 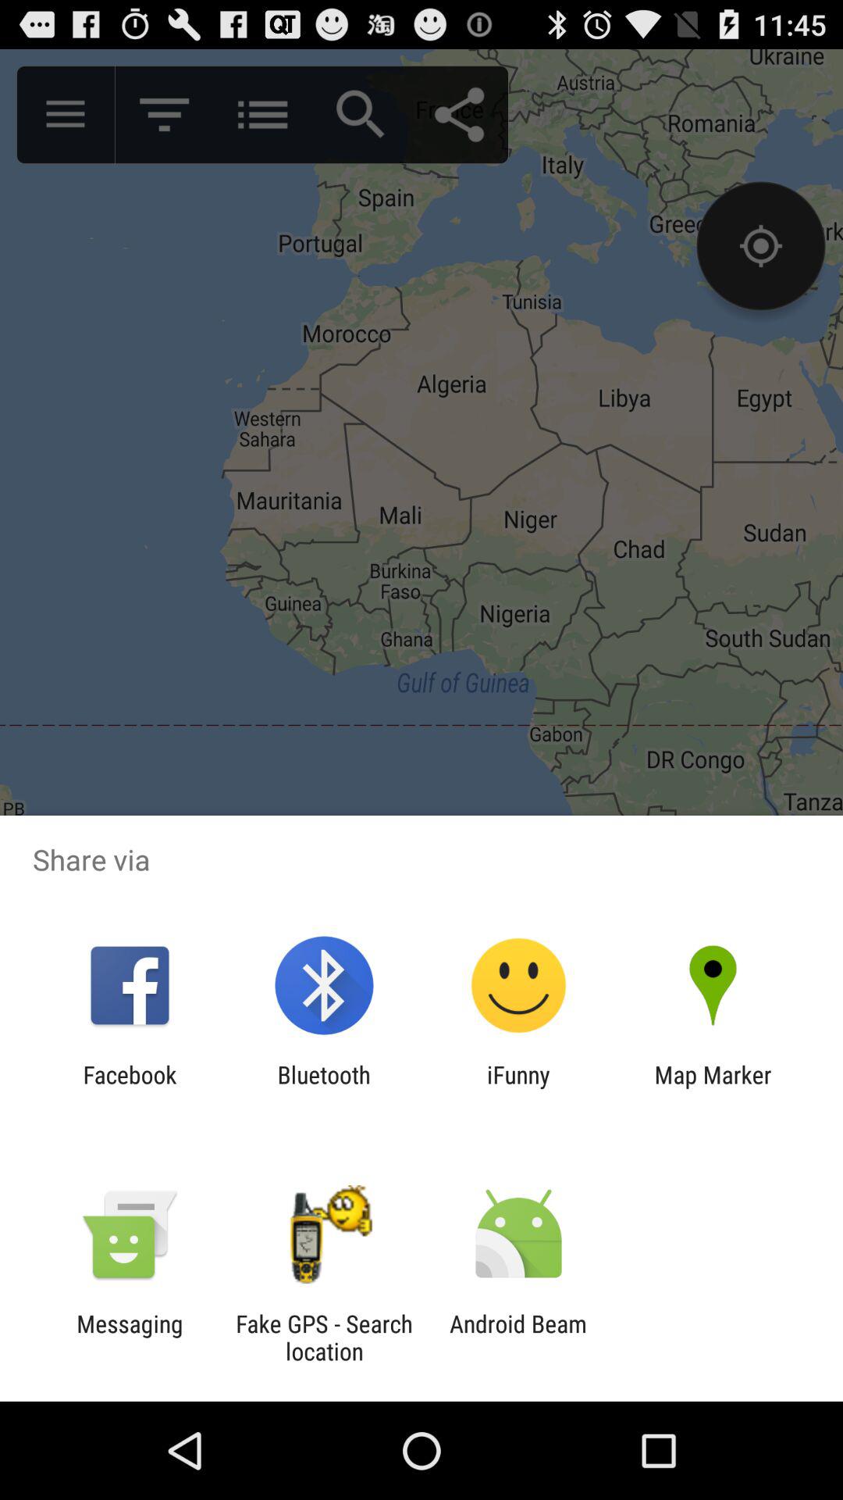 What do you see at coordinates (713, 1088) in the screenshot?
I see `select the map marker icon` at bounding box center [713, 1088].